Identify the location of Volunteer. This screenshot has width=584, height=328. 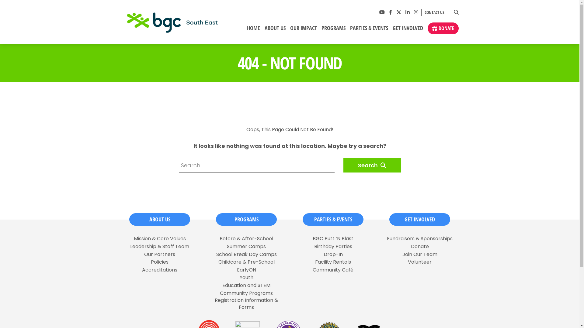
(420, 262).